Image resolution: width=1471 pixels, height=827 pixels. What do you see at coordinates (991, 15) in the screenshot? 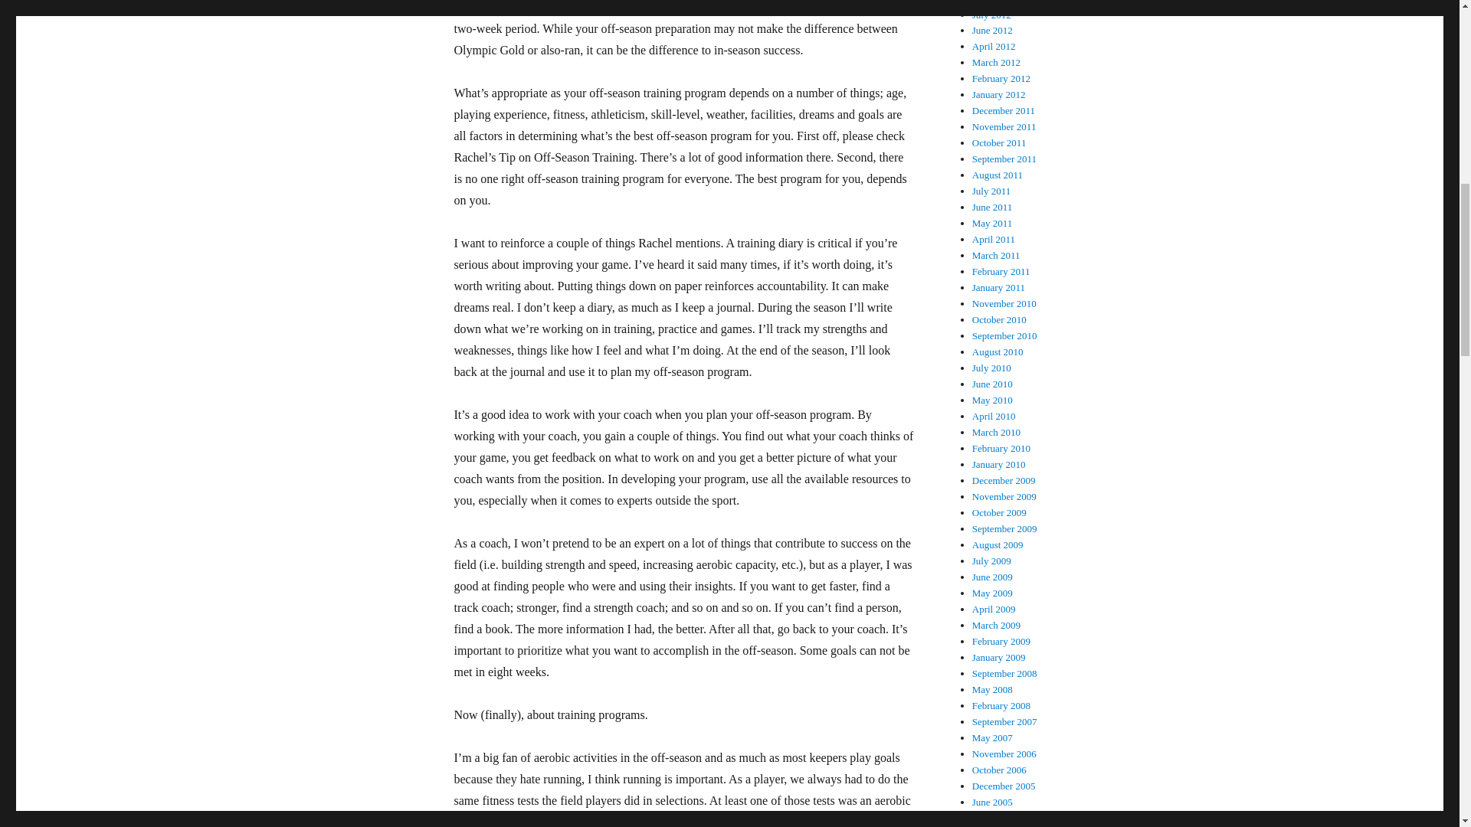
I see `July 2012` at bounding box center [991, 15].